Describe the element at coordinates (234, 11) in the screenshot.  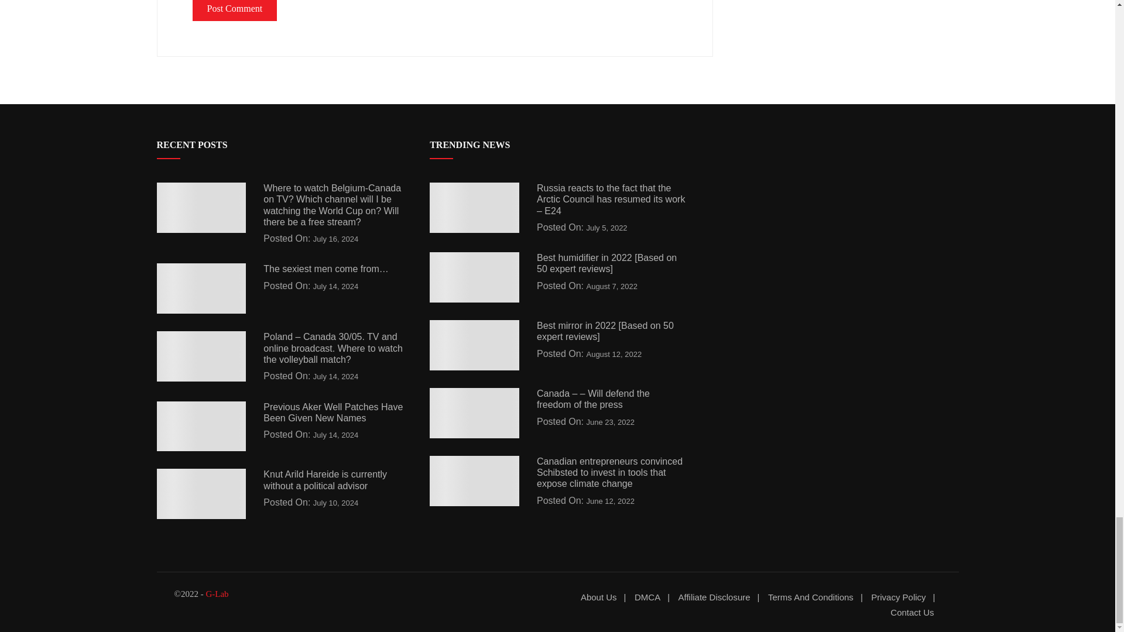
I see `Post Comment` at that location.